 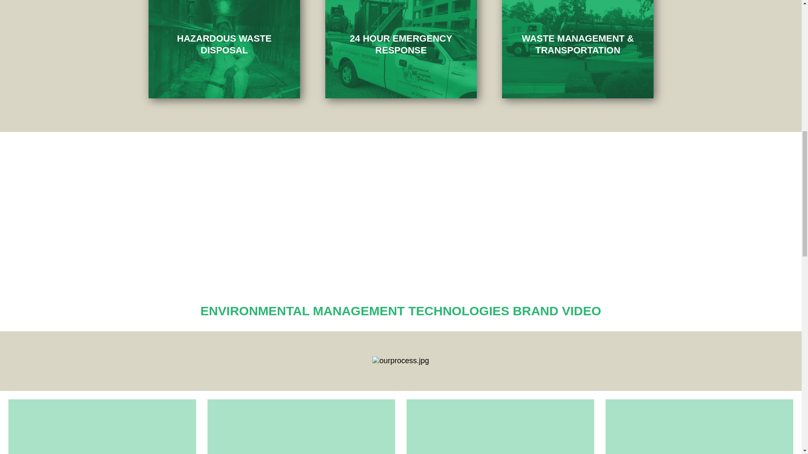 What do you see at coordinates (224, 44) in the screenshot?
I see `HAZARDOUS WASTE DISPOSAL` at bounding box center [224, 44].